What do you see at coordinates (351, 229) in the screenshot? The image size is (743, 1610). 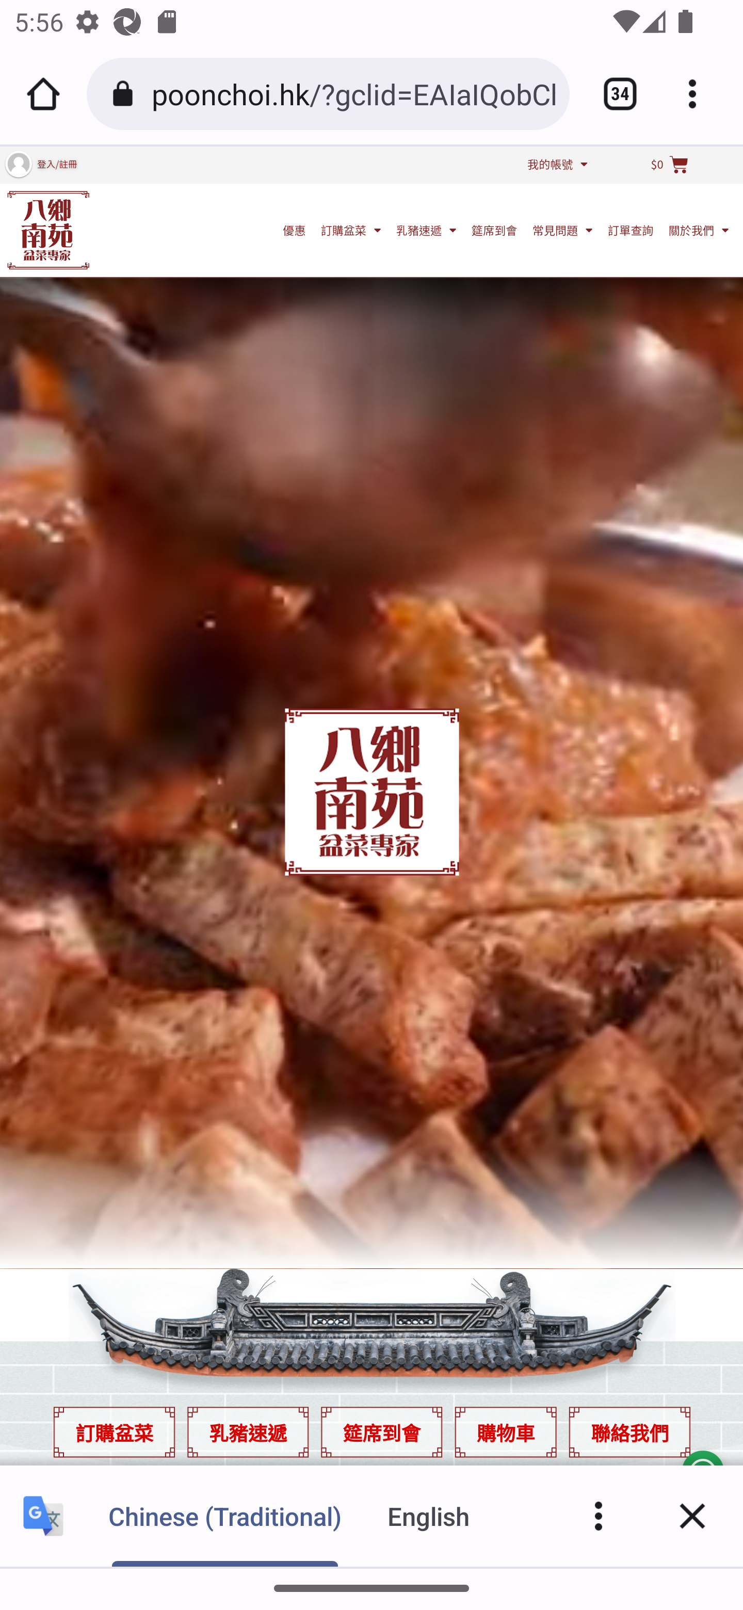 I see `訂購盆菜  訂購盆菜 ` at bounding box center [351, 229].